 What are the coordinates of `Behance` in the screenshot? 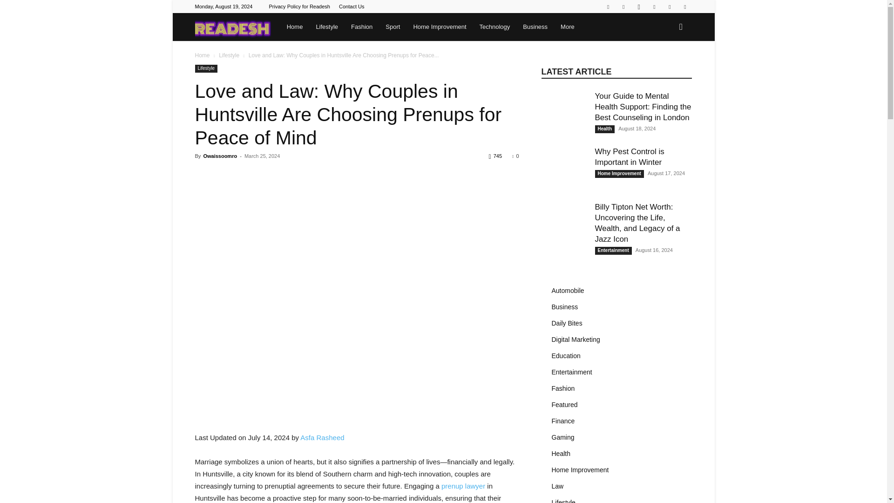 It's located at (608, 7).